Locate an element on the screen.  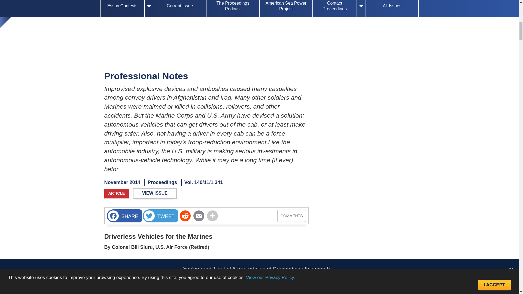
American Sea Power Project is located at coordinates (286, 9).